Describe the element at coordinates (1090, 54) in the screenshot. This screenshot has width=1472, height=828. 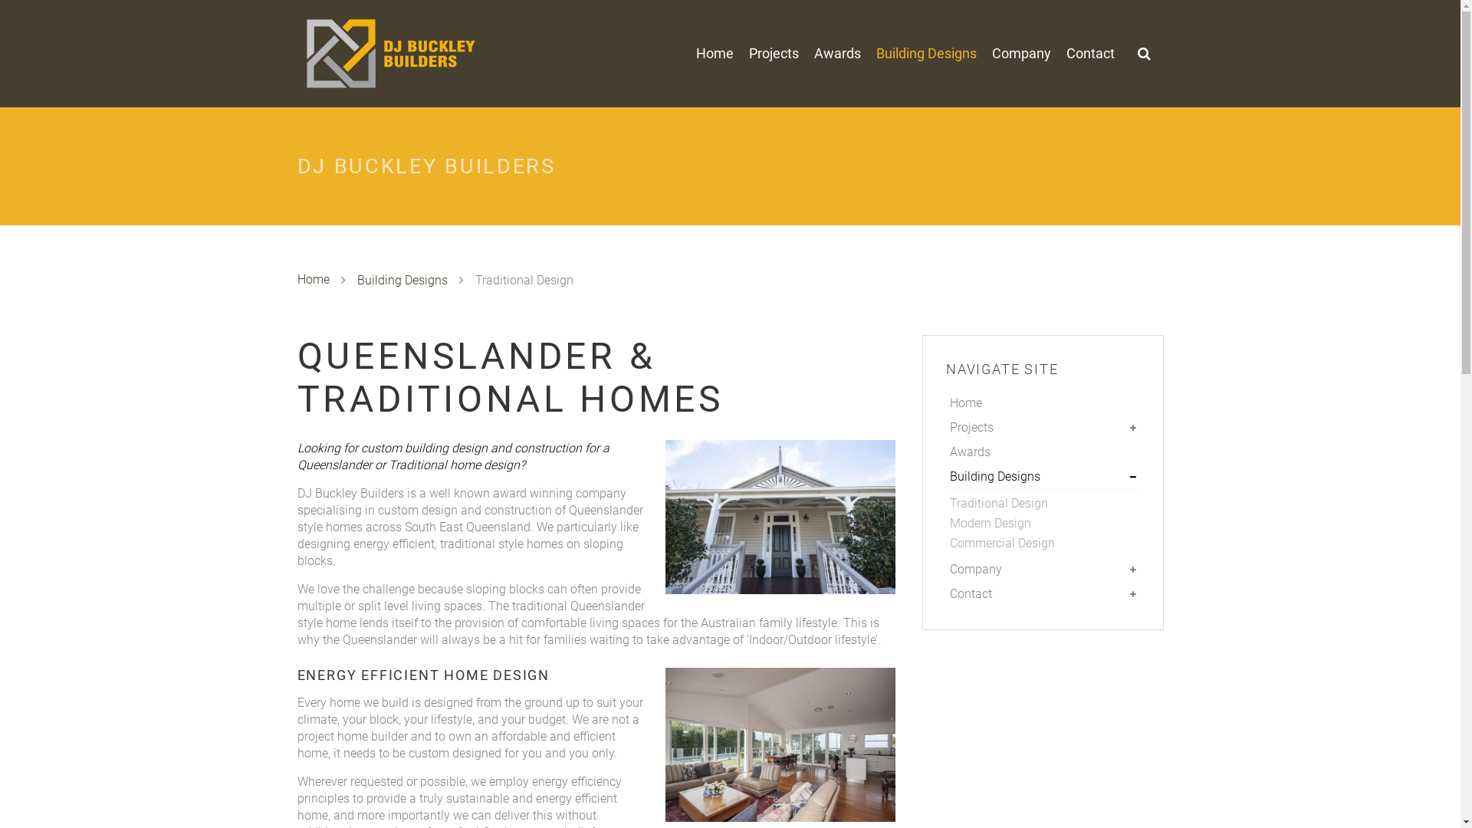
I see `Contact` at that location.